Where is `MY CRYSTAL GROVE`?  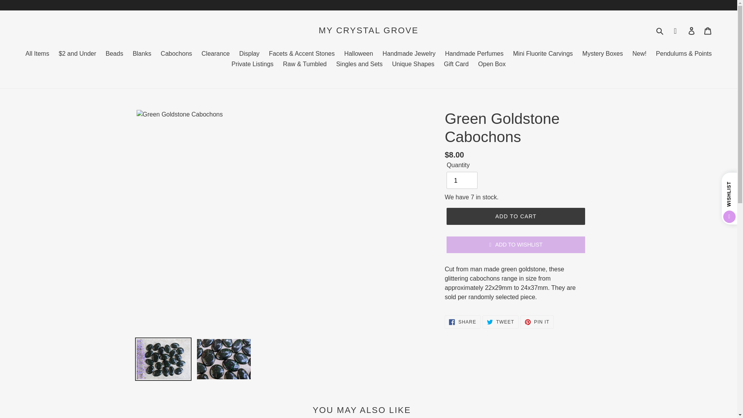 MY CRYSTAL GROVE is located at coordinates (368, 30).